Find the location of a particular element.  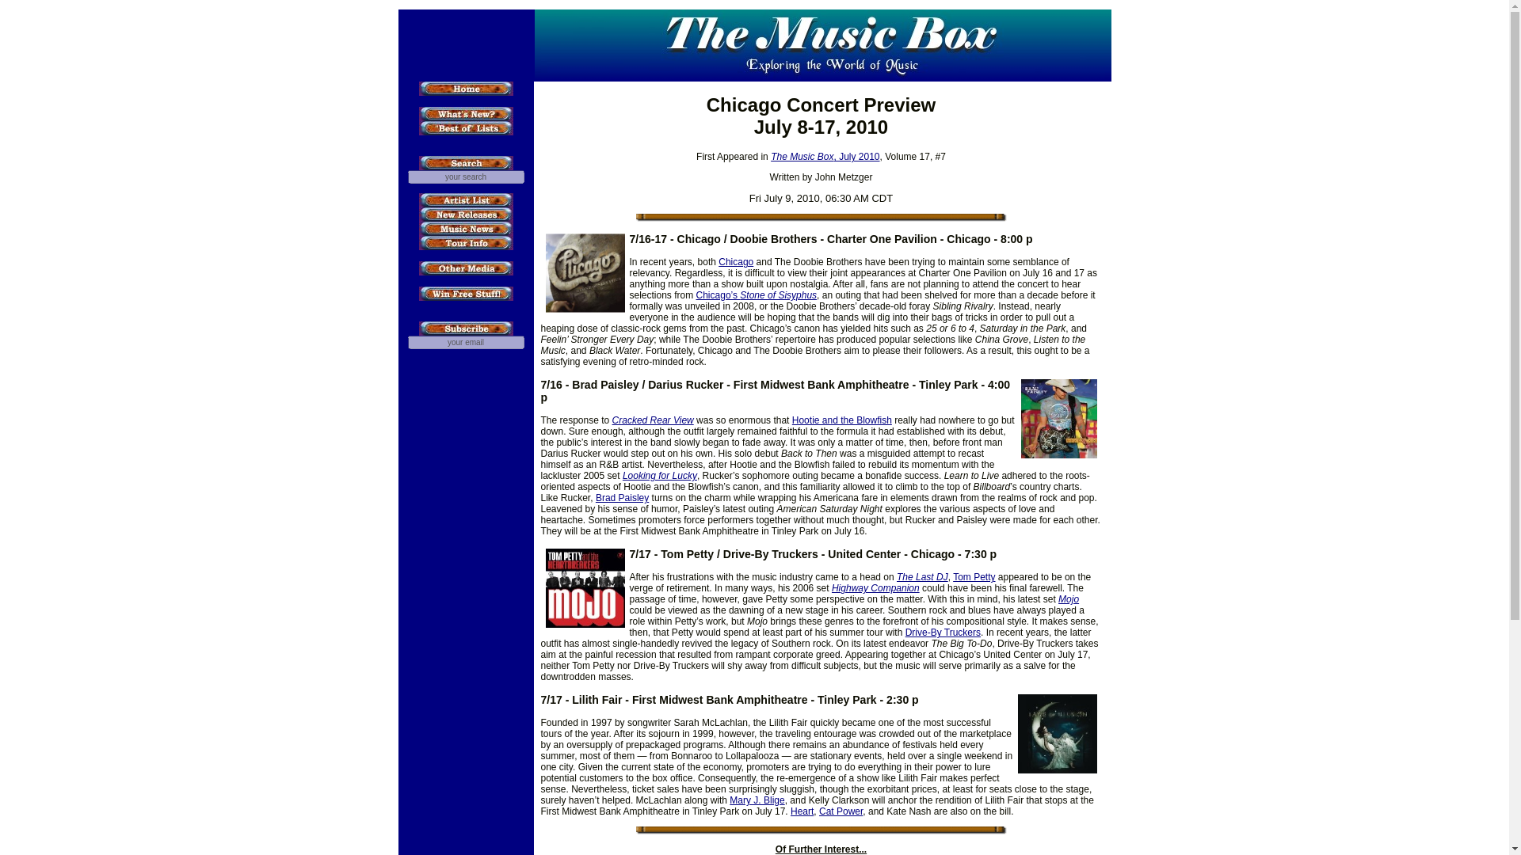

Hootie and the Blowfish is located at coordinates (841, 420).